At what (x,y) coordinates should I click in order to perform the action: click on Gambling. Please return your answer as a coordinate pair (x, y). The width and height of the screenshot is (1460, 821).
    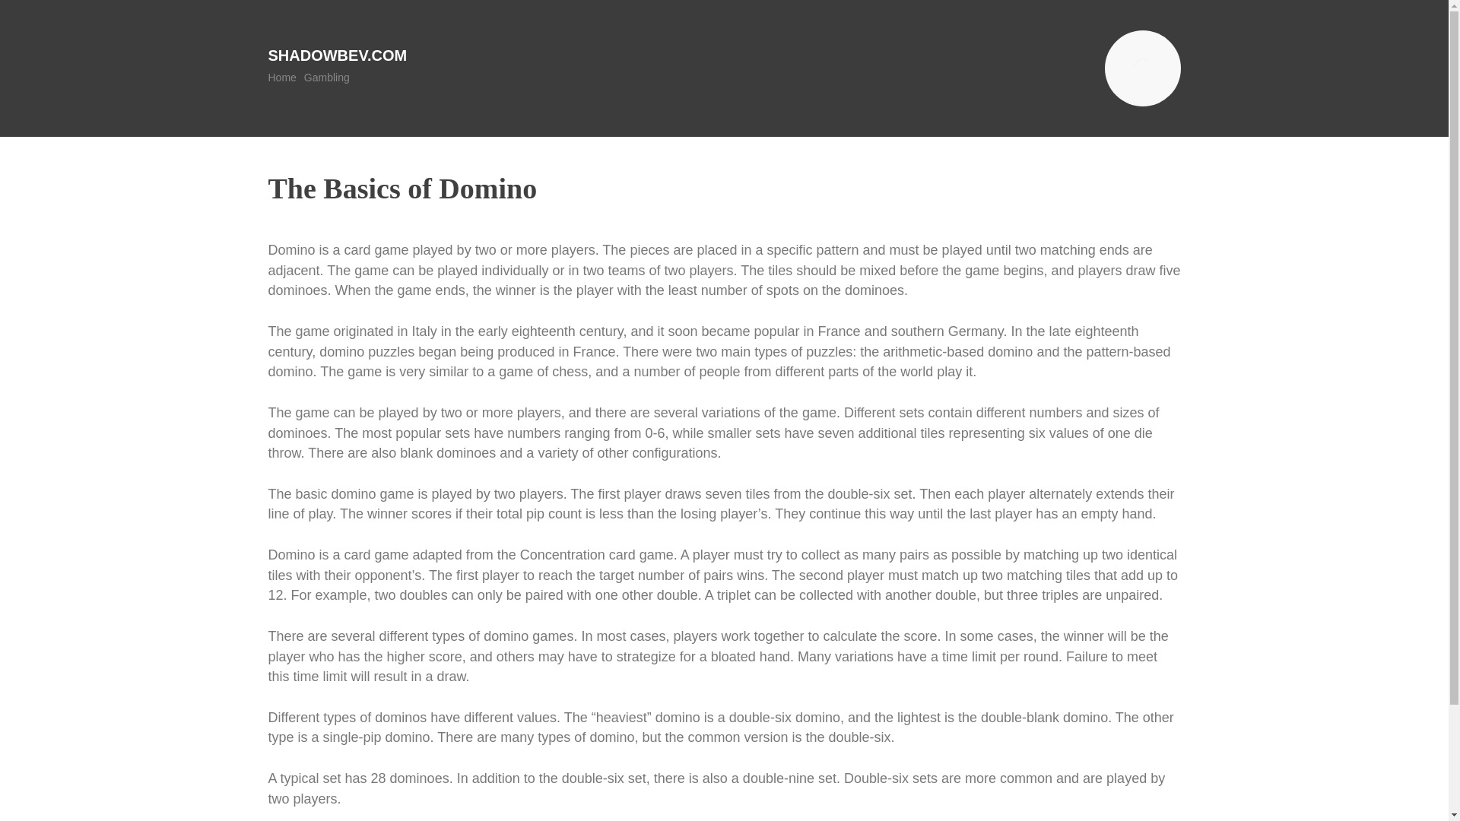
    Looking at the image, I should click on (327, 78).